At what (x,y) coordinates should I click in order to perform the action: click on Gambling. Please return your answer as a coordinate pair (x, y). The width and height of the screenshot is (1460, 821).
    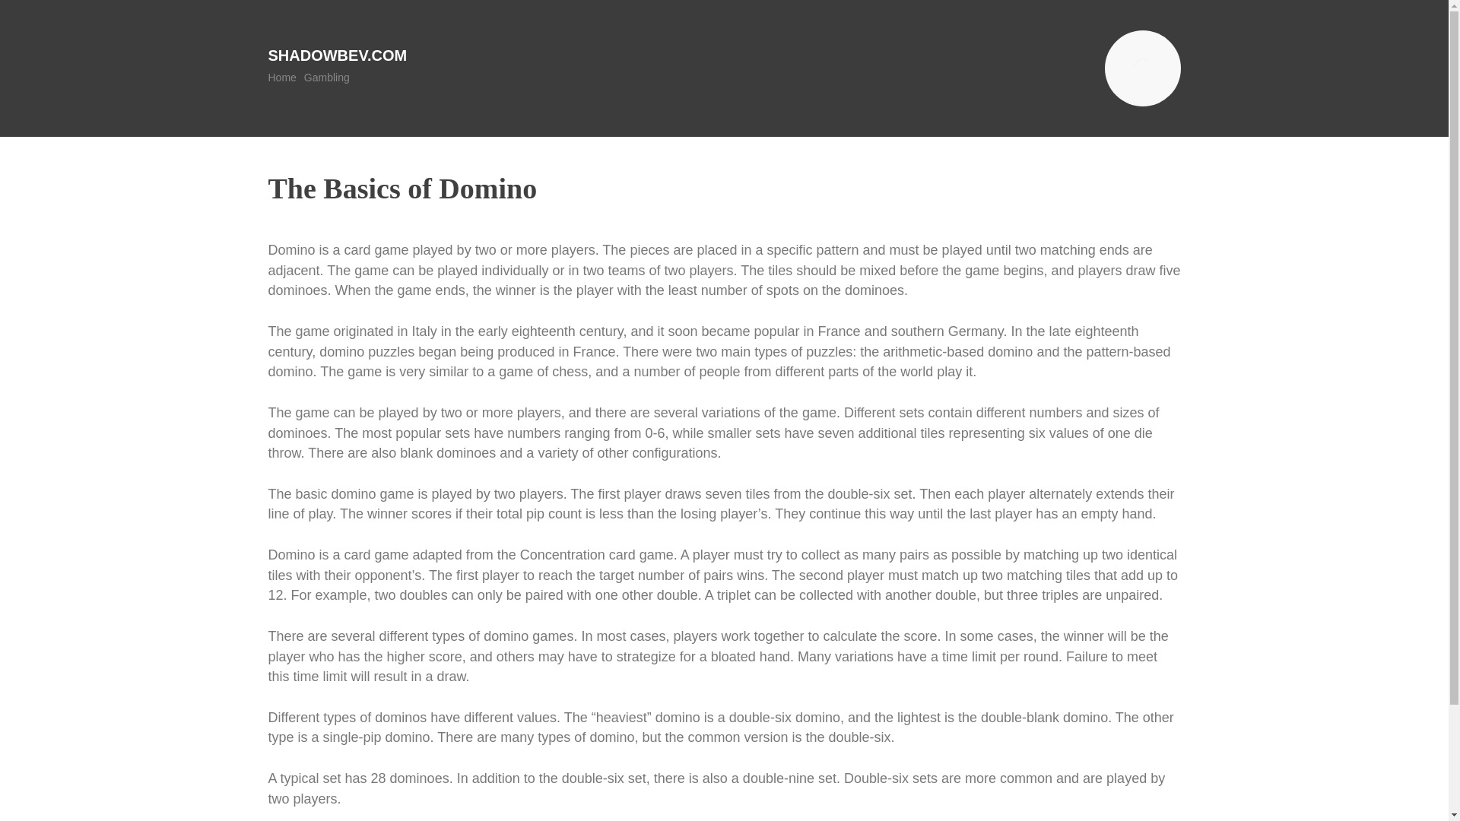
    Looking at the image, I should click on (327, 78).